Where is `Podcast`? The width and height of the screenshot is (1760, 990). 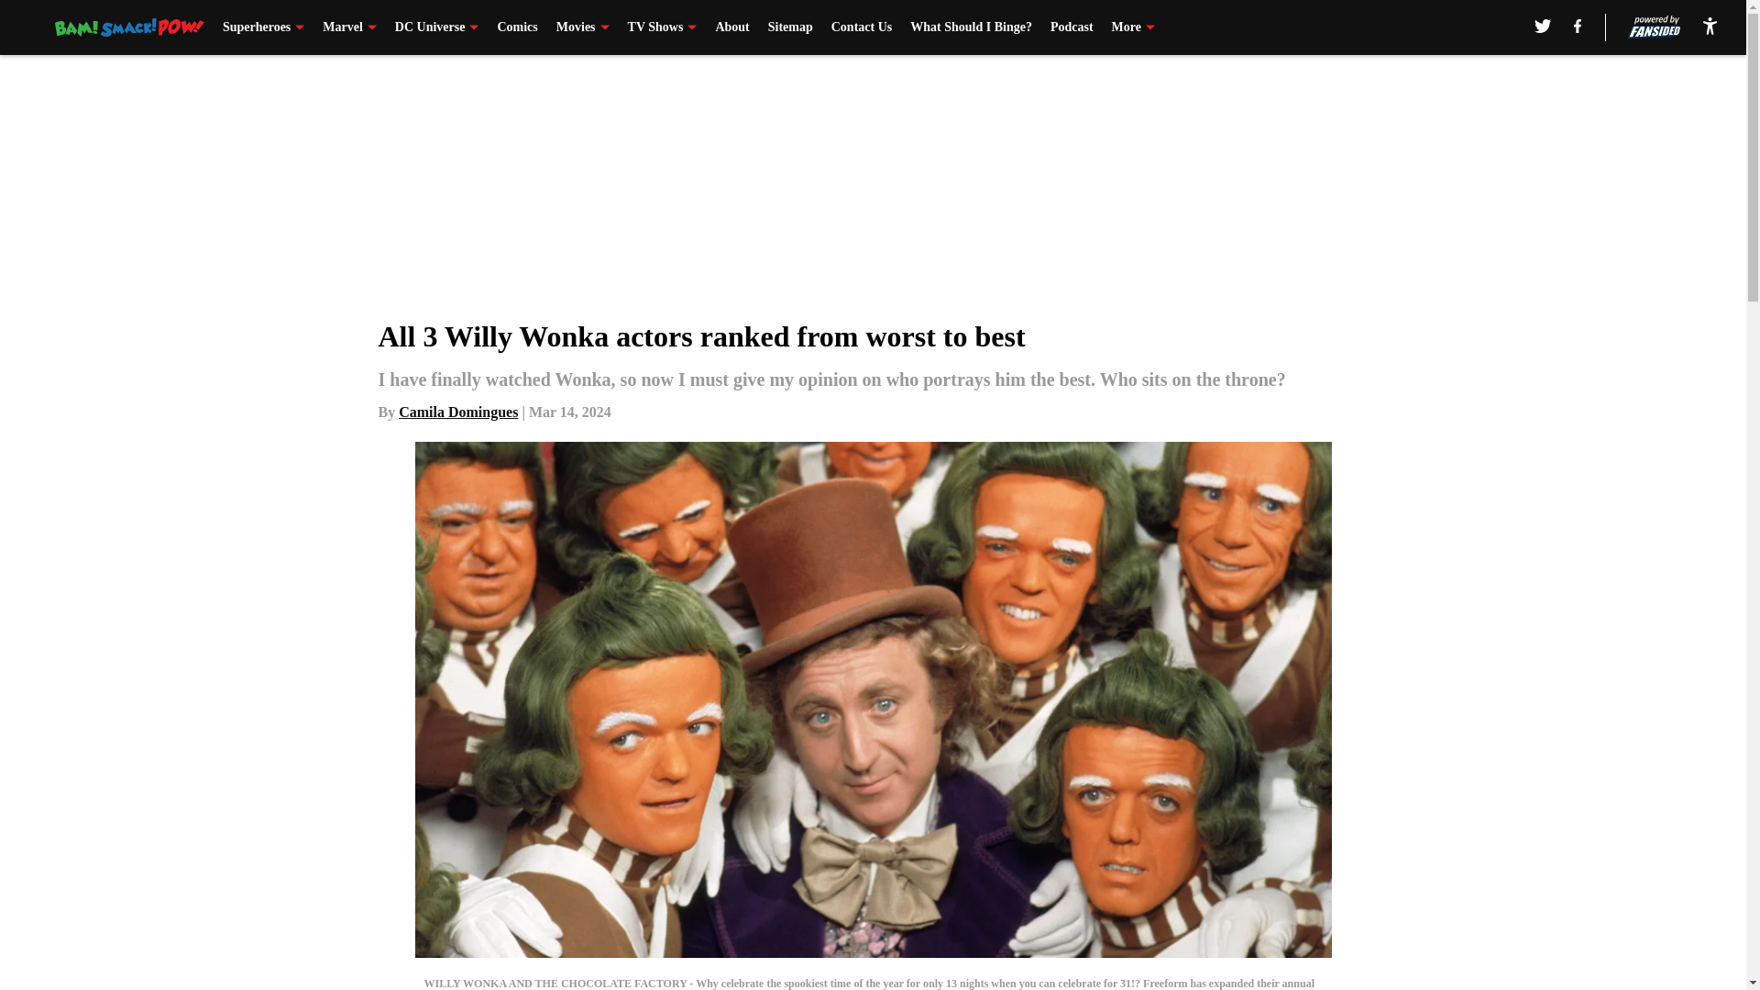 Podcast is located at coordinates (1072, 27).